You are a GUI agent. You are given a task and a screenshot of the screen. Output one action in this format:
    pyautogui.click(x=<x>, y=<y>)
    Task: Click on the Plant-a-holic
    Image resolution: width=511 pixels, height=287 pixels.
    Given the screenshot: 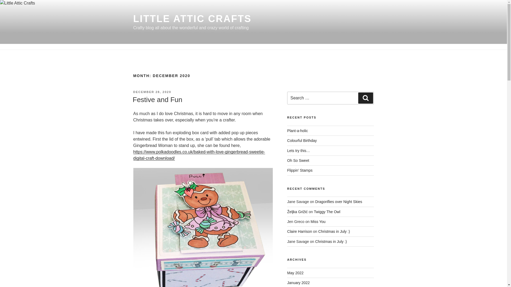 What is the action you would take?
    pyautogui.click(x=298, y=131)
    